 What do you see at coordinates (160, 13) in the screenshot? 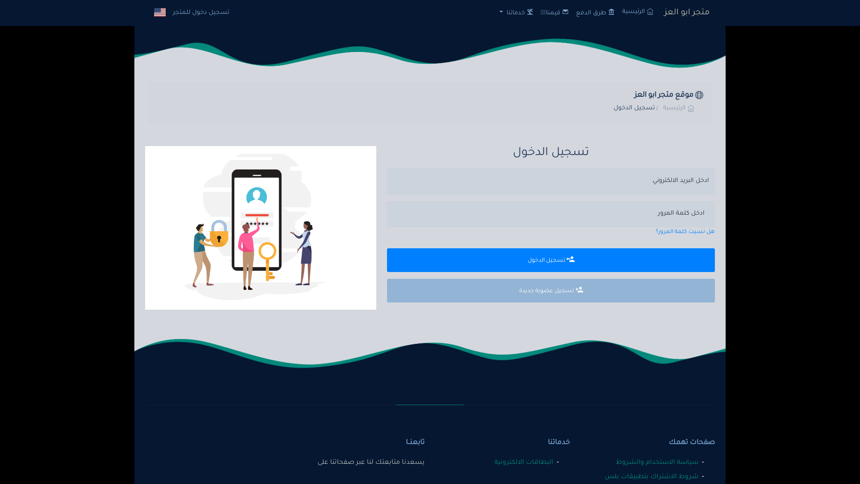
I see `English Language` at bounding box center [160, 13].